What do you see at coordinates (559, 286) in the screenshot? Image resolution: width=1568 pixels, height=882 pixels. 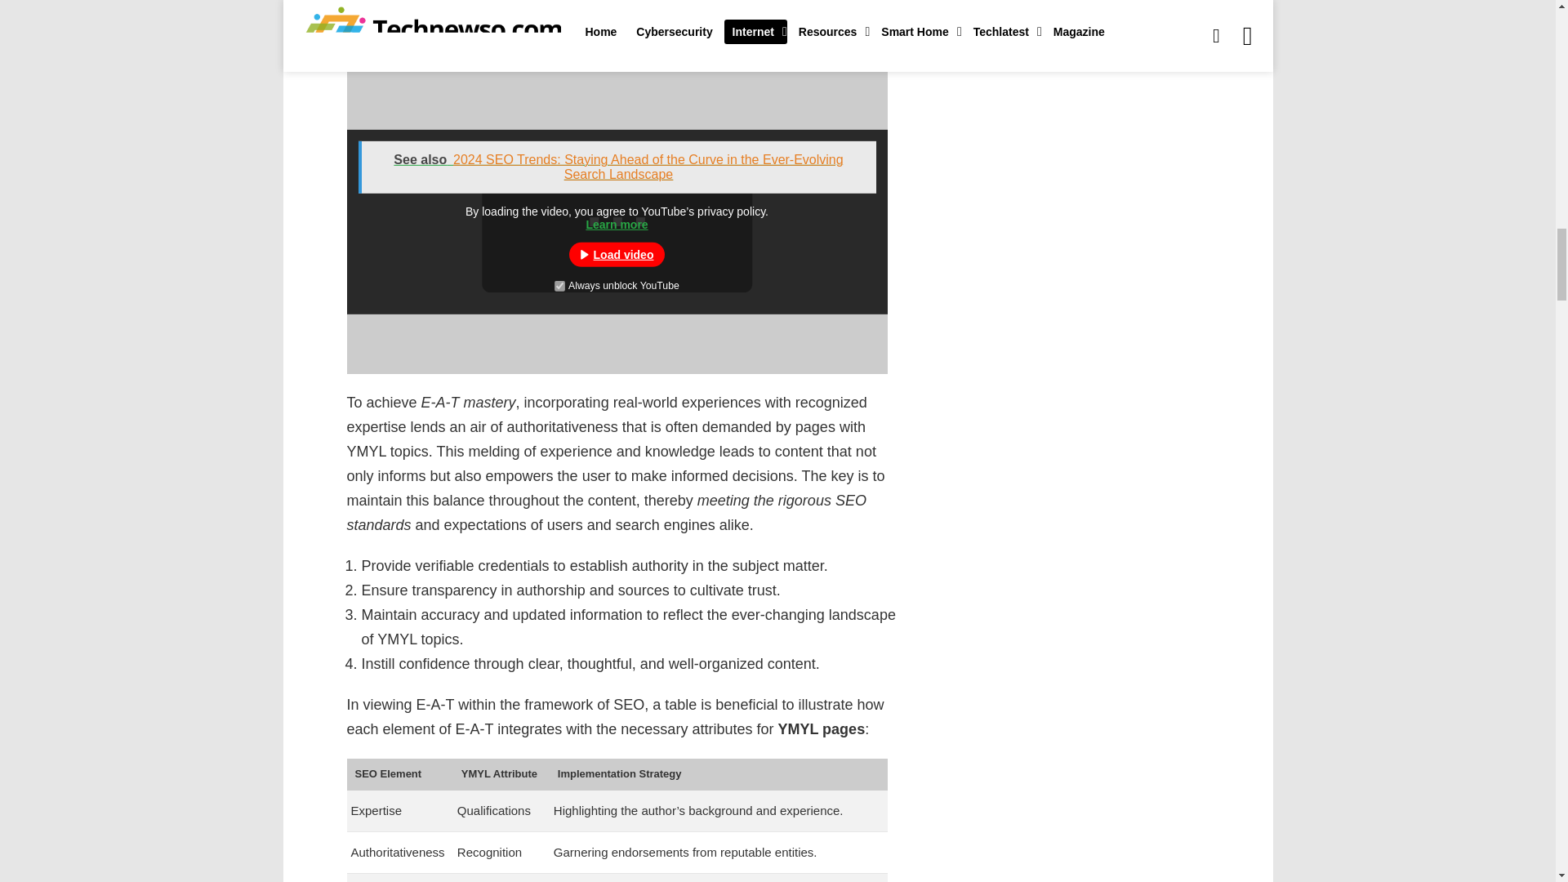 I see `1` at bounding box center [559, 286].